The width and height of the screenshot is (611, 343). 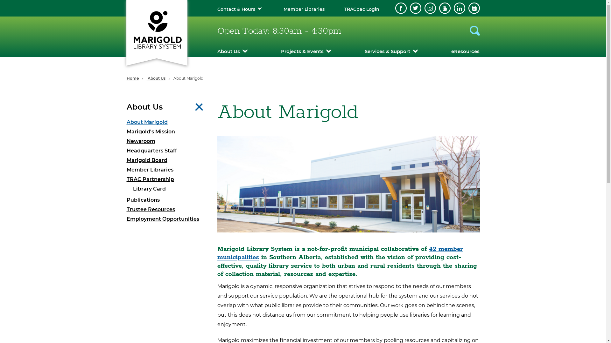 I want to click on eResources, so click(x=465, y=51).